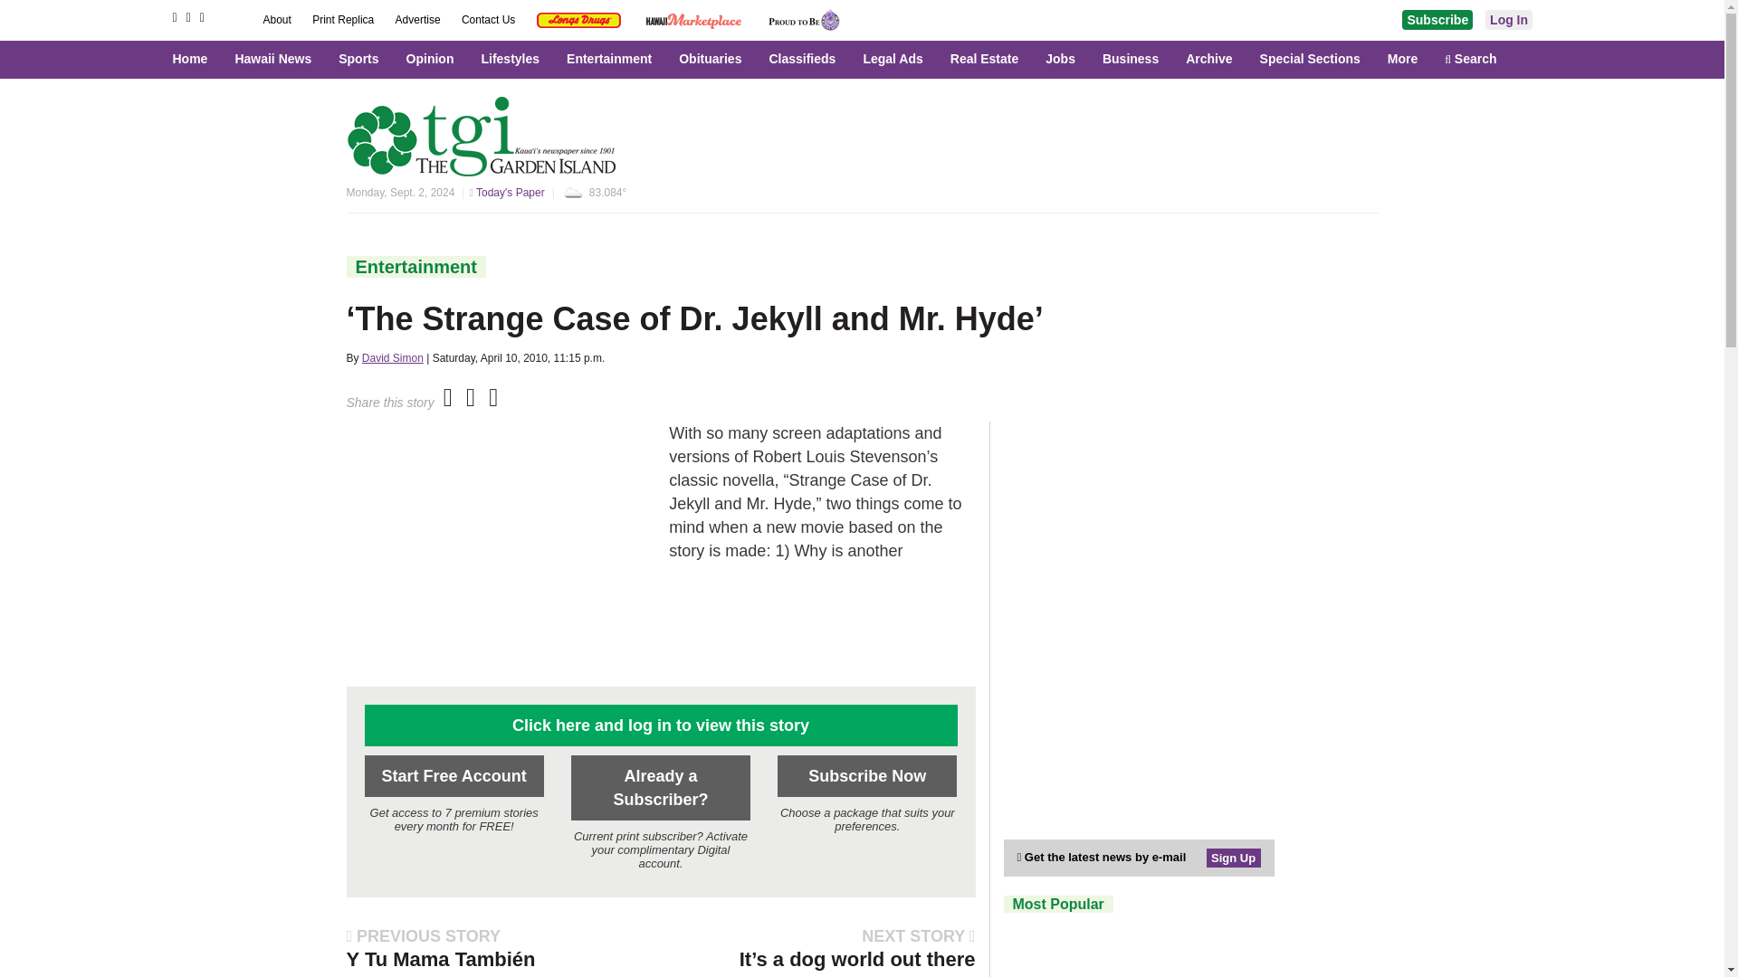 The image size is (1738, 977). I want to click on Home, so click(199, 59).